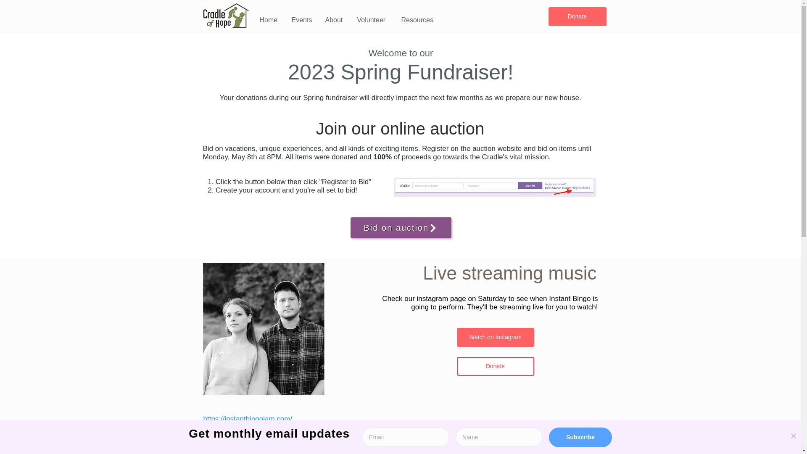 The height and width of the screenshot is (454, 807). I want to click on Volunteer, so click(372, 20).